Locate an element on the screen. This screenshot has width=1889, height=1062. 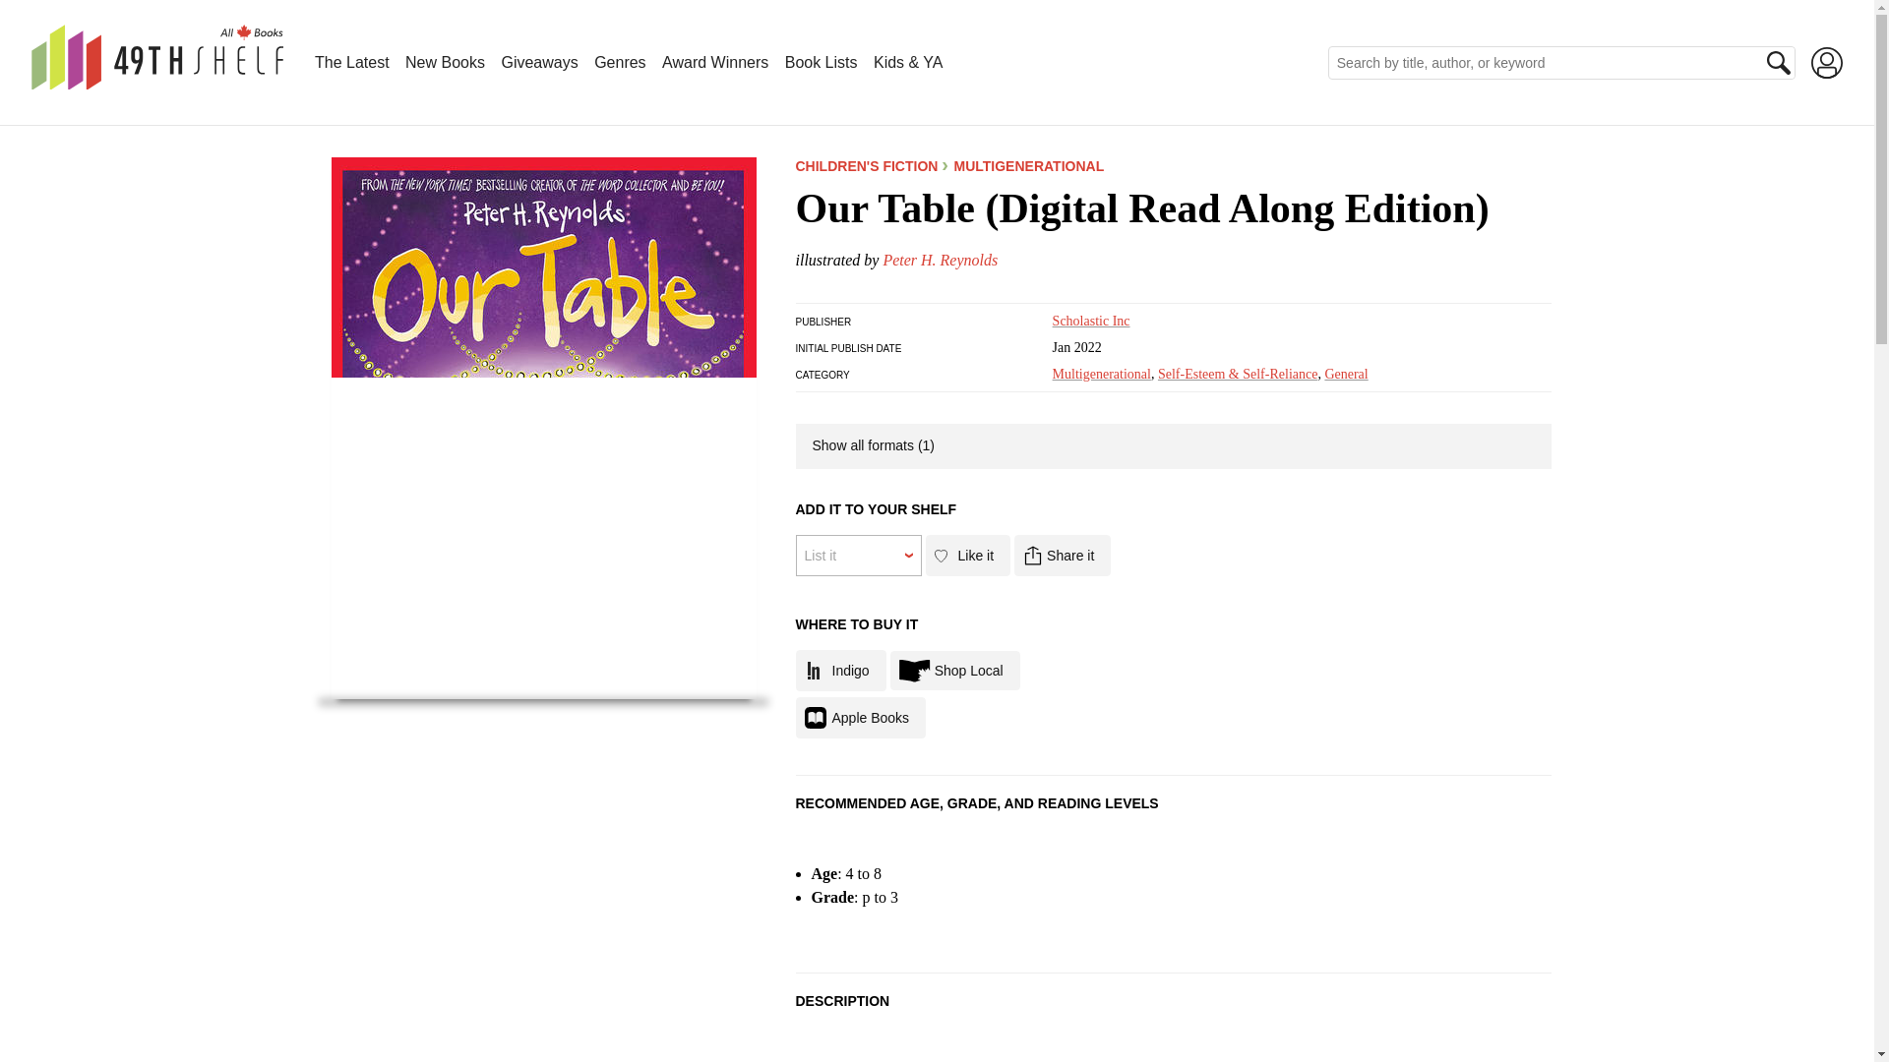
View more Peter H. Reynolds books is located at coordinates (939, 260).